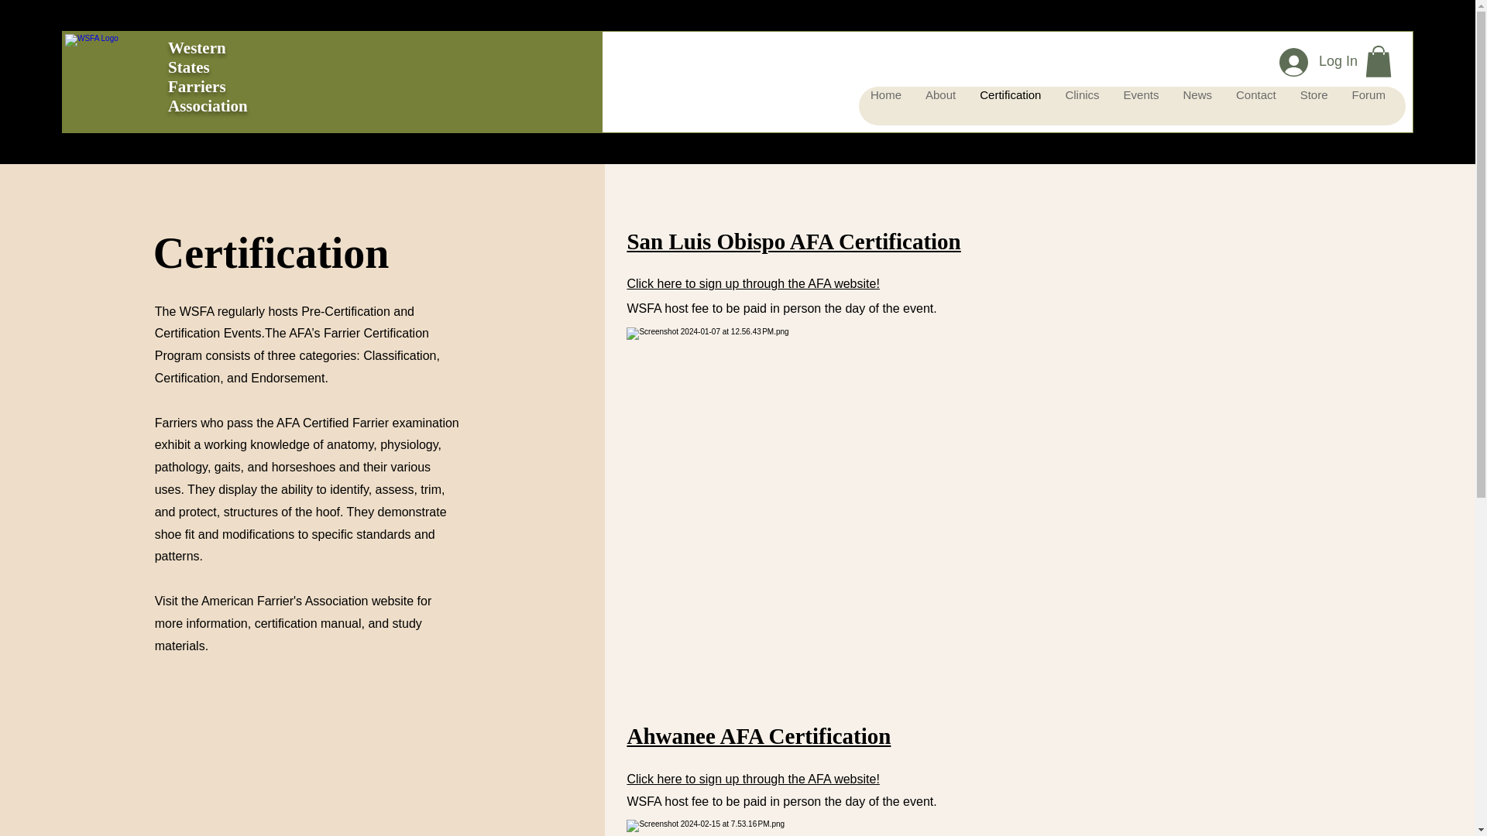  What do you see at coordinates (1255, 106) in the screenshot?
I see `Contact` at bounding box center [1255, 106].